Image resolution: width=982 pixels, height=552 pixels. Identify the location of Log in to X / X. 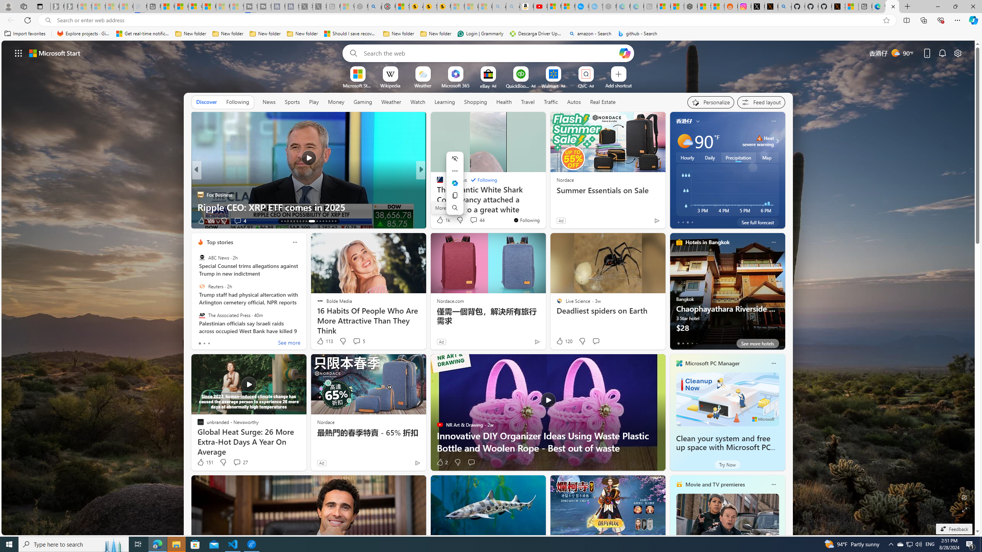
(758, 7).